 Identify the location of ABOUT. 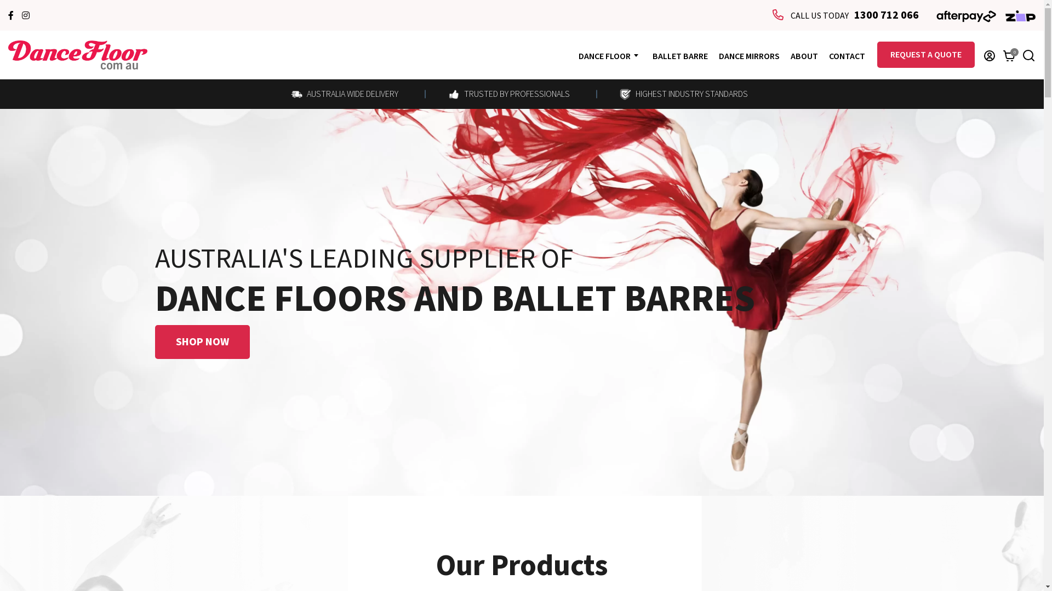
(804, 56).